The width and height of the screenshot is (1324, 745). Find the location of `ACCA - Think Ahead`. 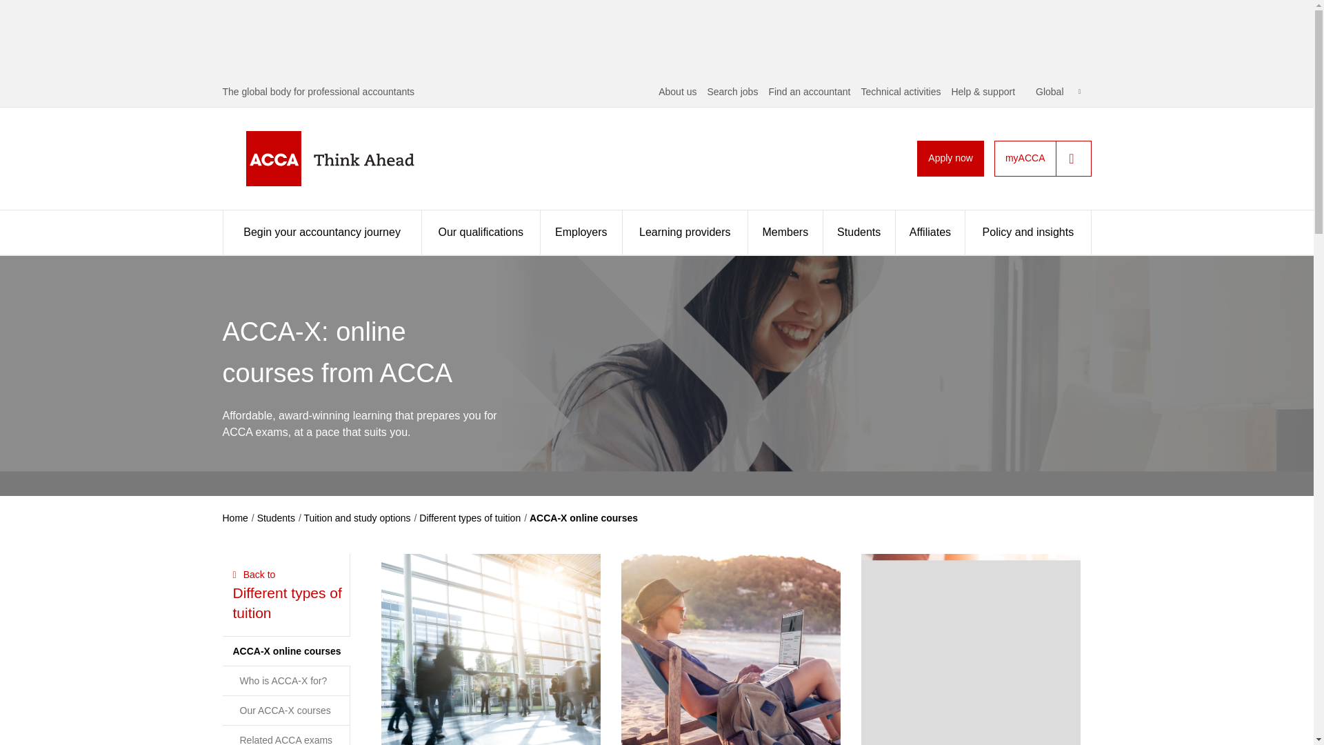

ACCA - Think Ahead is located at coordinates (352, 159).